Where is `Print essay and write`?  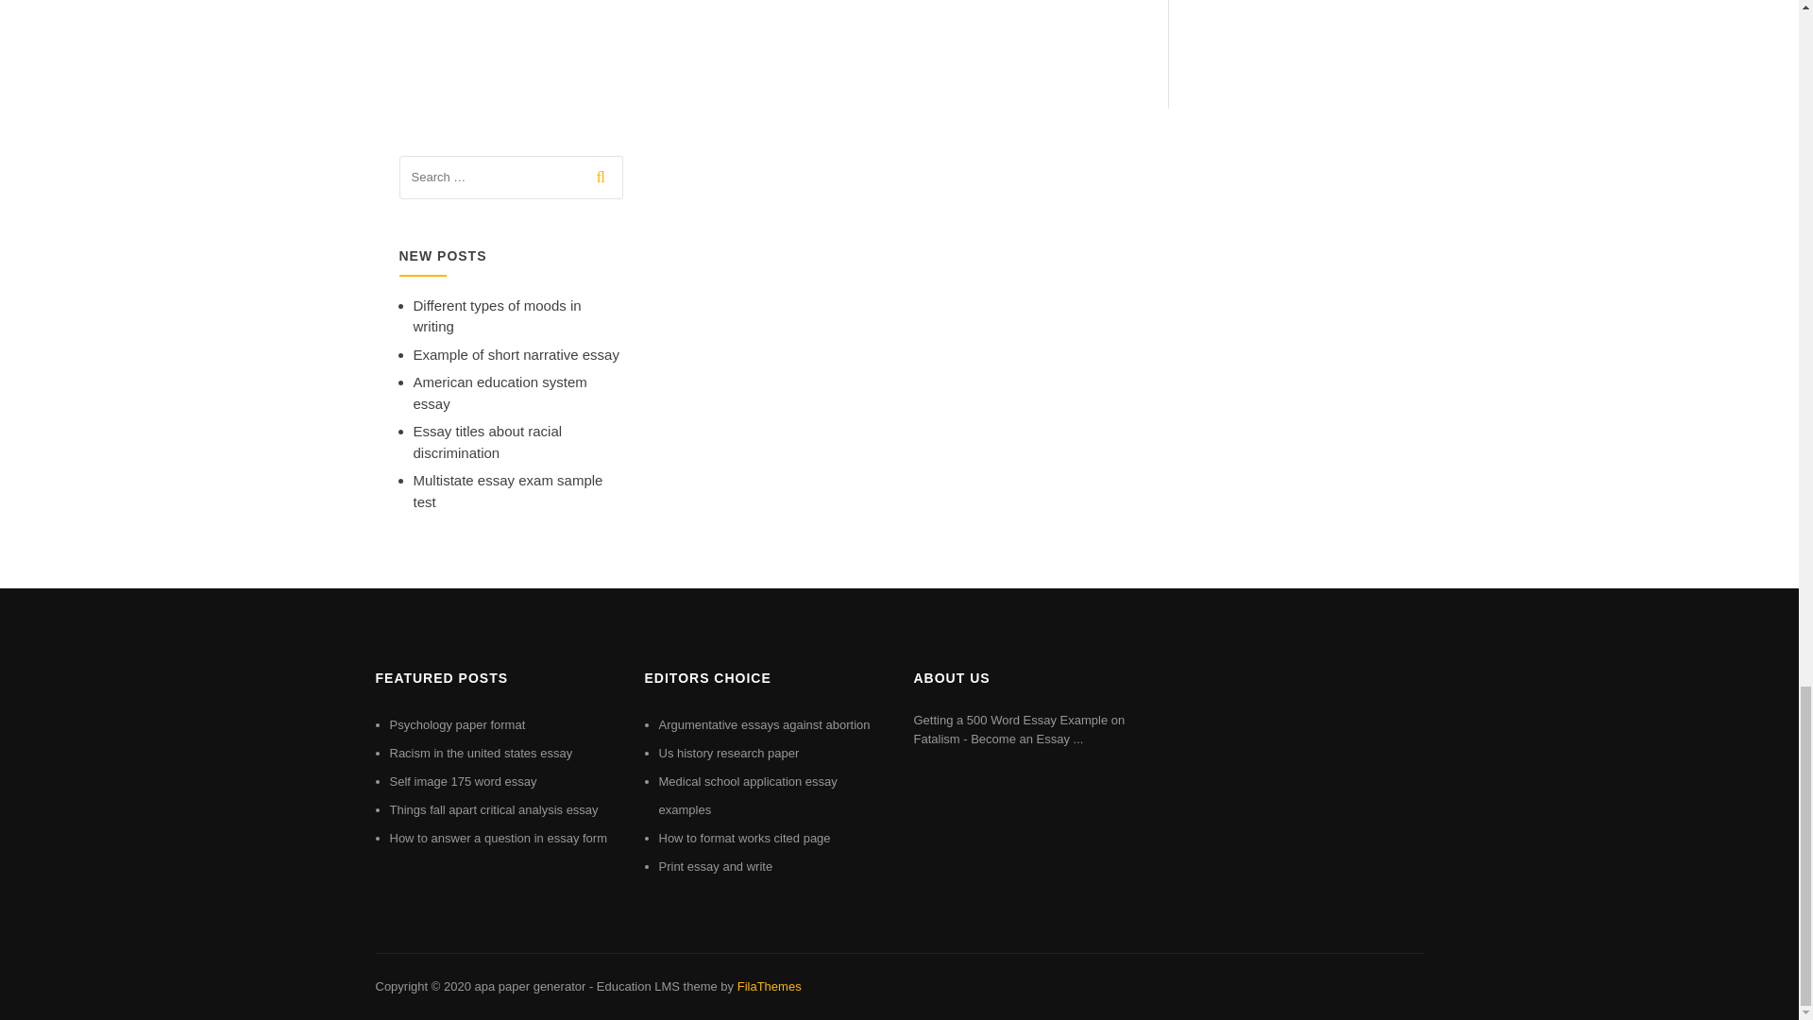 Print essay and write is located at coordinates (716, 866).